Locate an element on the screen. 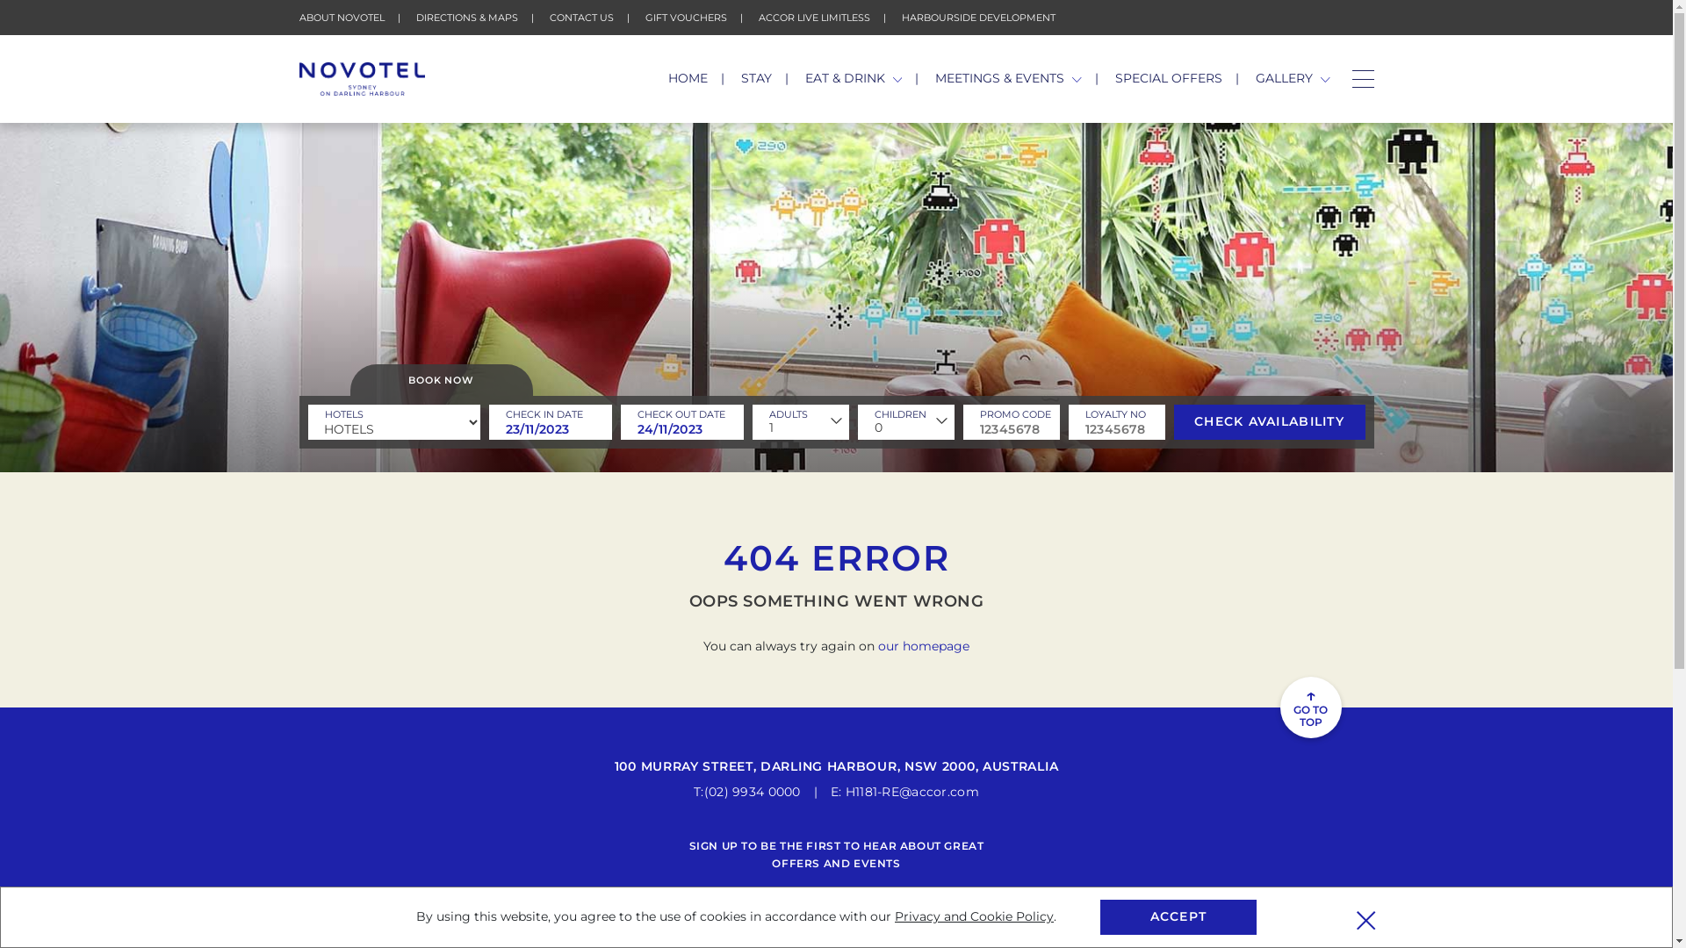 Image resolution: width=1686 pixels, height=948 pixels. STAY is located at coordinates (757, 78).